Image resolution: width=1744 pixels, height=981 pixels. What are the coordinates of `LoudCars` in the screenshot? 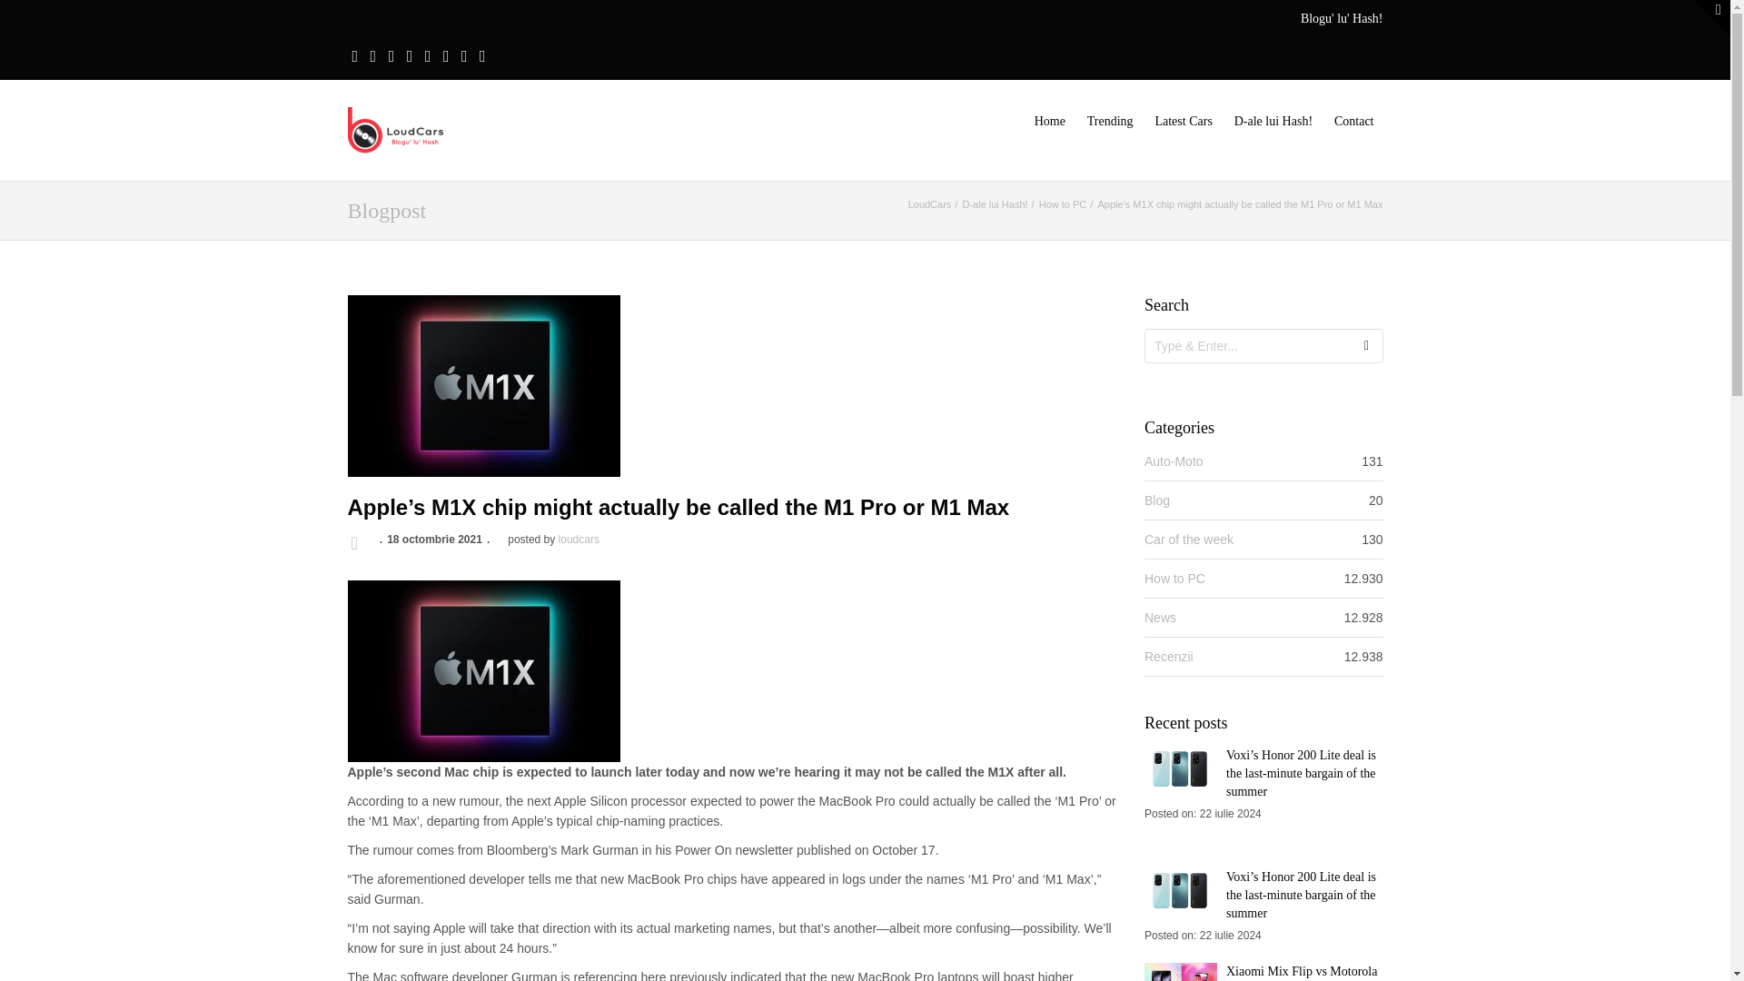 It's located at (930, 204).